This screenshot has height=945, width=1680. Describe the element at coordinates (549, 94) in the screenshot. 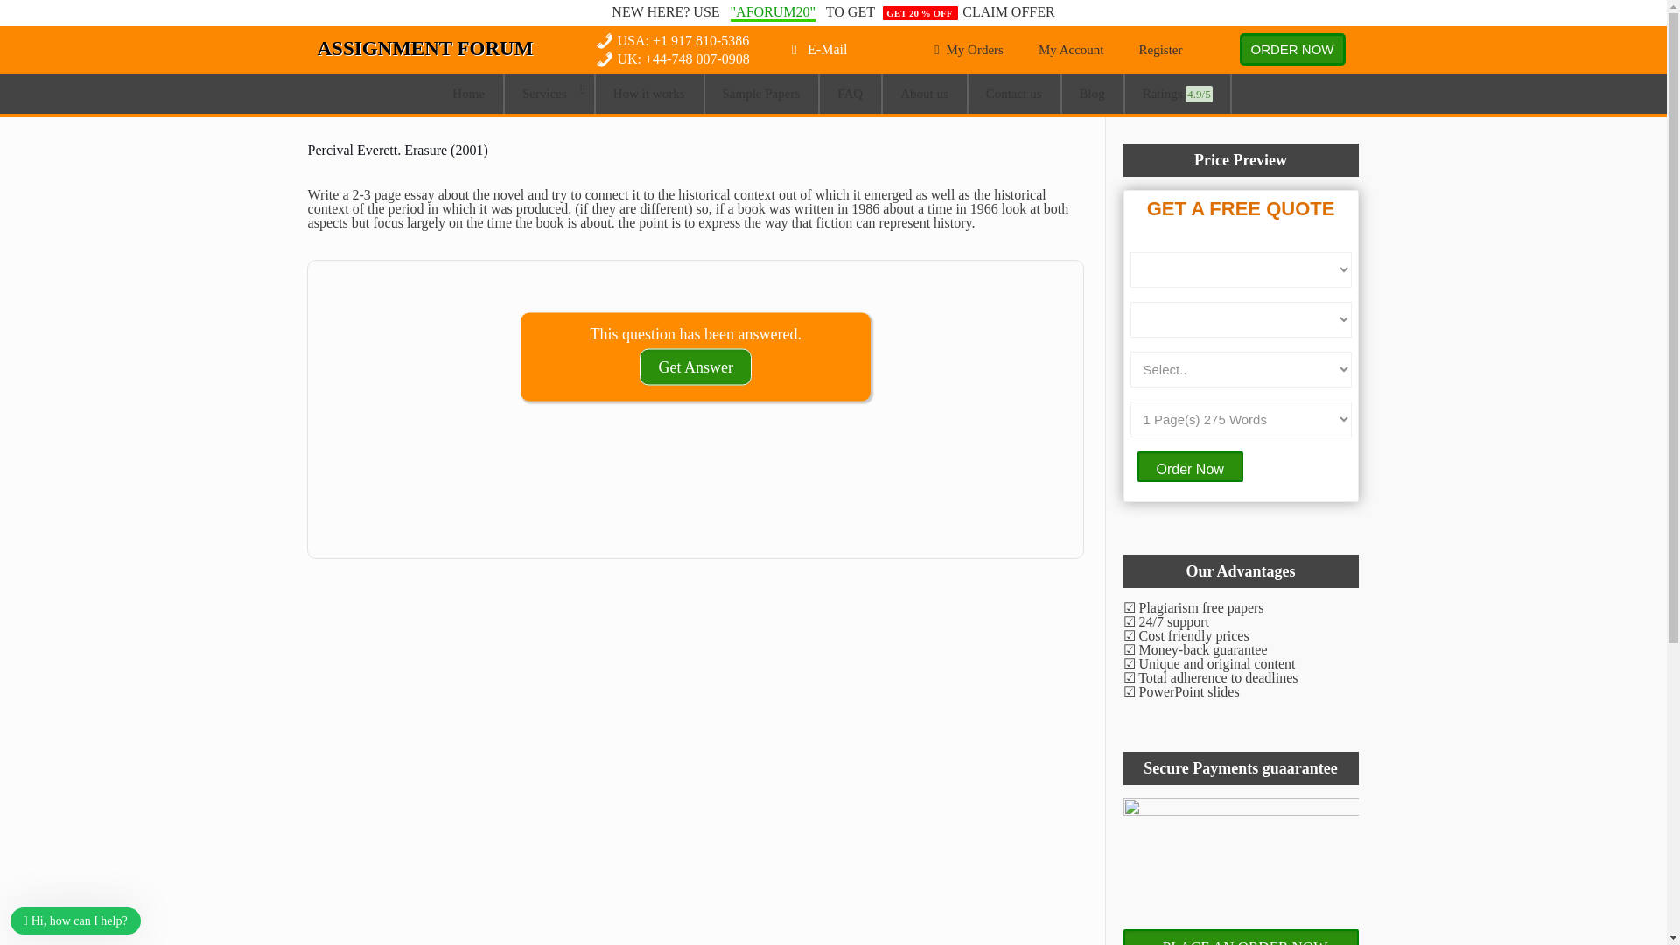

I see `Services` at that location.